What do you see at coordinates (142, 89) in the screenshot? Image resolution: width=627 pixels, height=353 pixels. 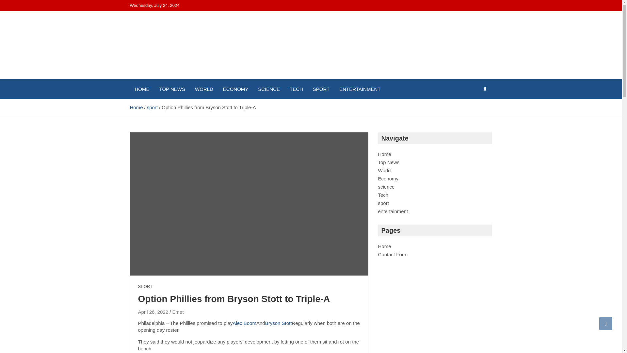 I see `HOME` at bounding box center [142, 89].